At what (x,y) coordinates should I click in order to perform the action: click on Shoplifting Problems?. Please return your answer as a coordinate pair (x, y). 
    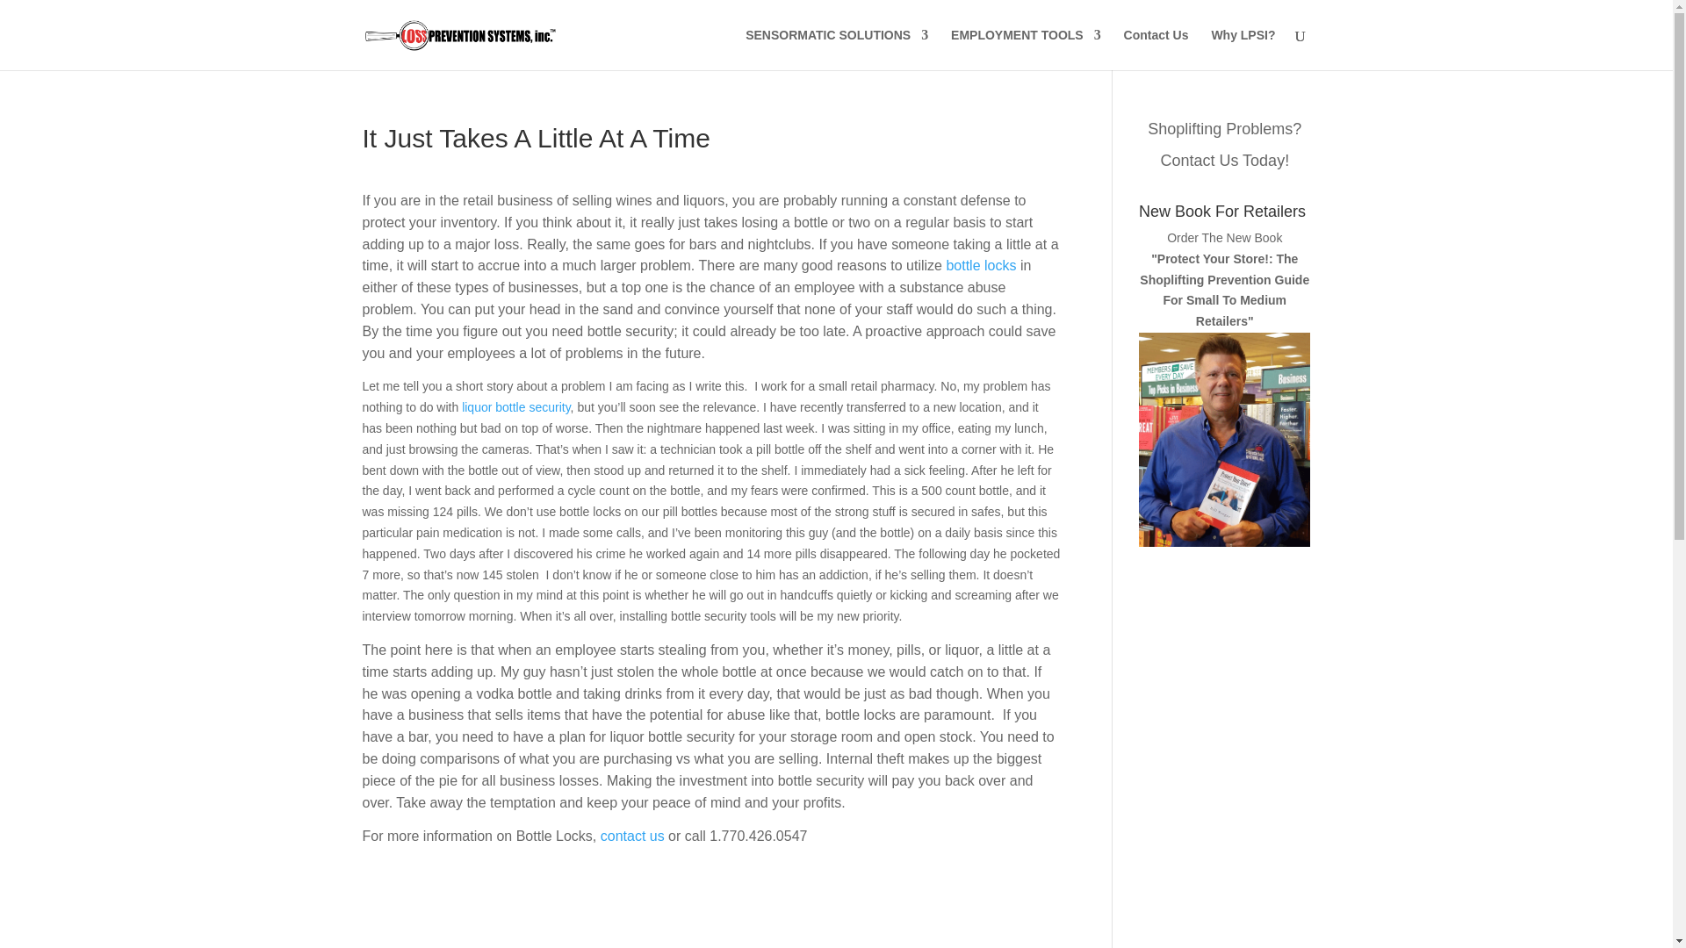
    Looking at the image, I should click on (1224, 128).